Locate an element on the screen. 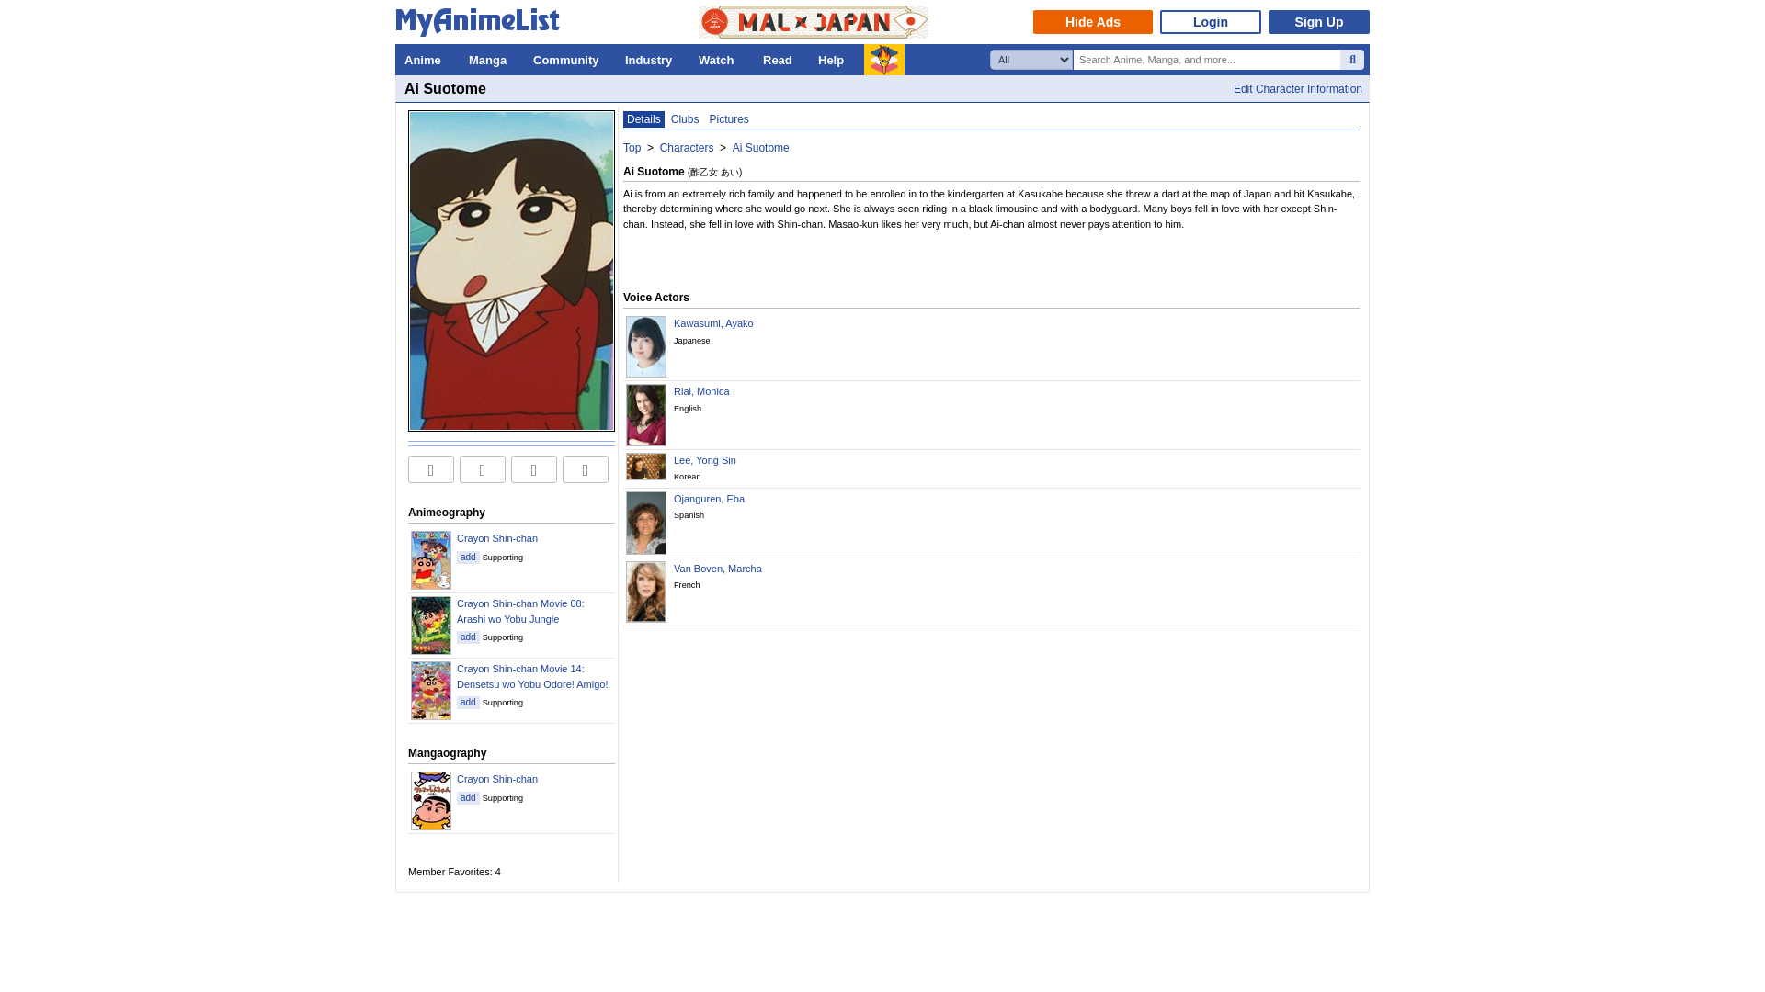 The height and width of the screenshot is (992, 1765). Sign Up is located at coordinates (1318, 21).